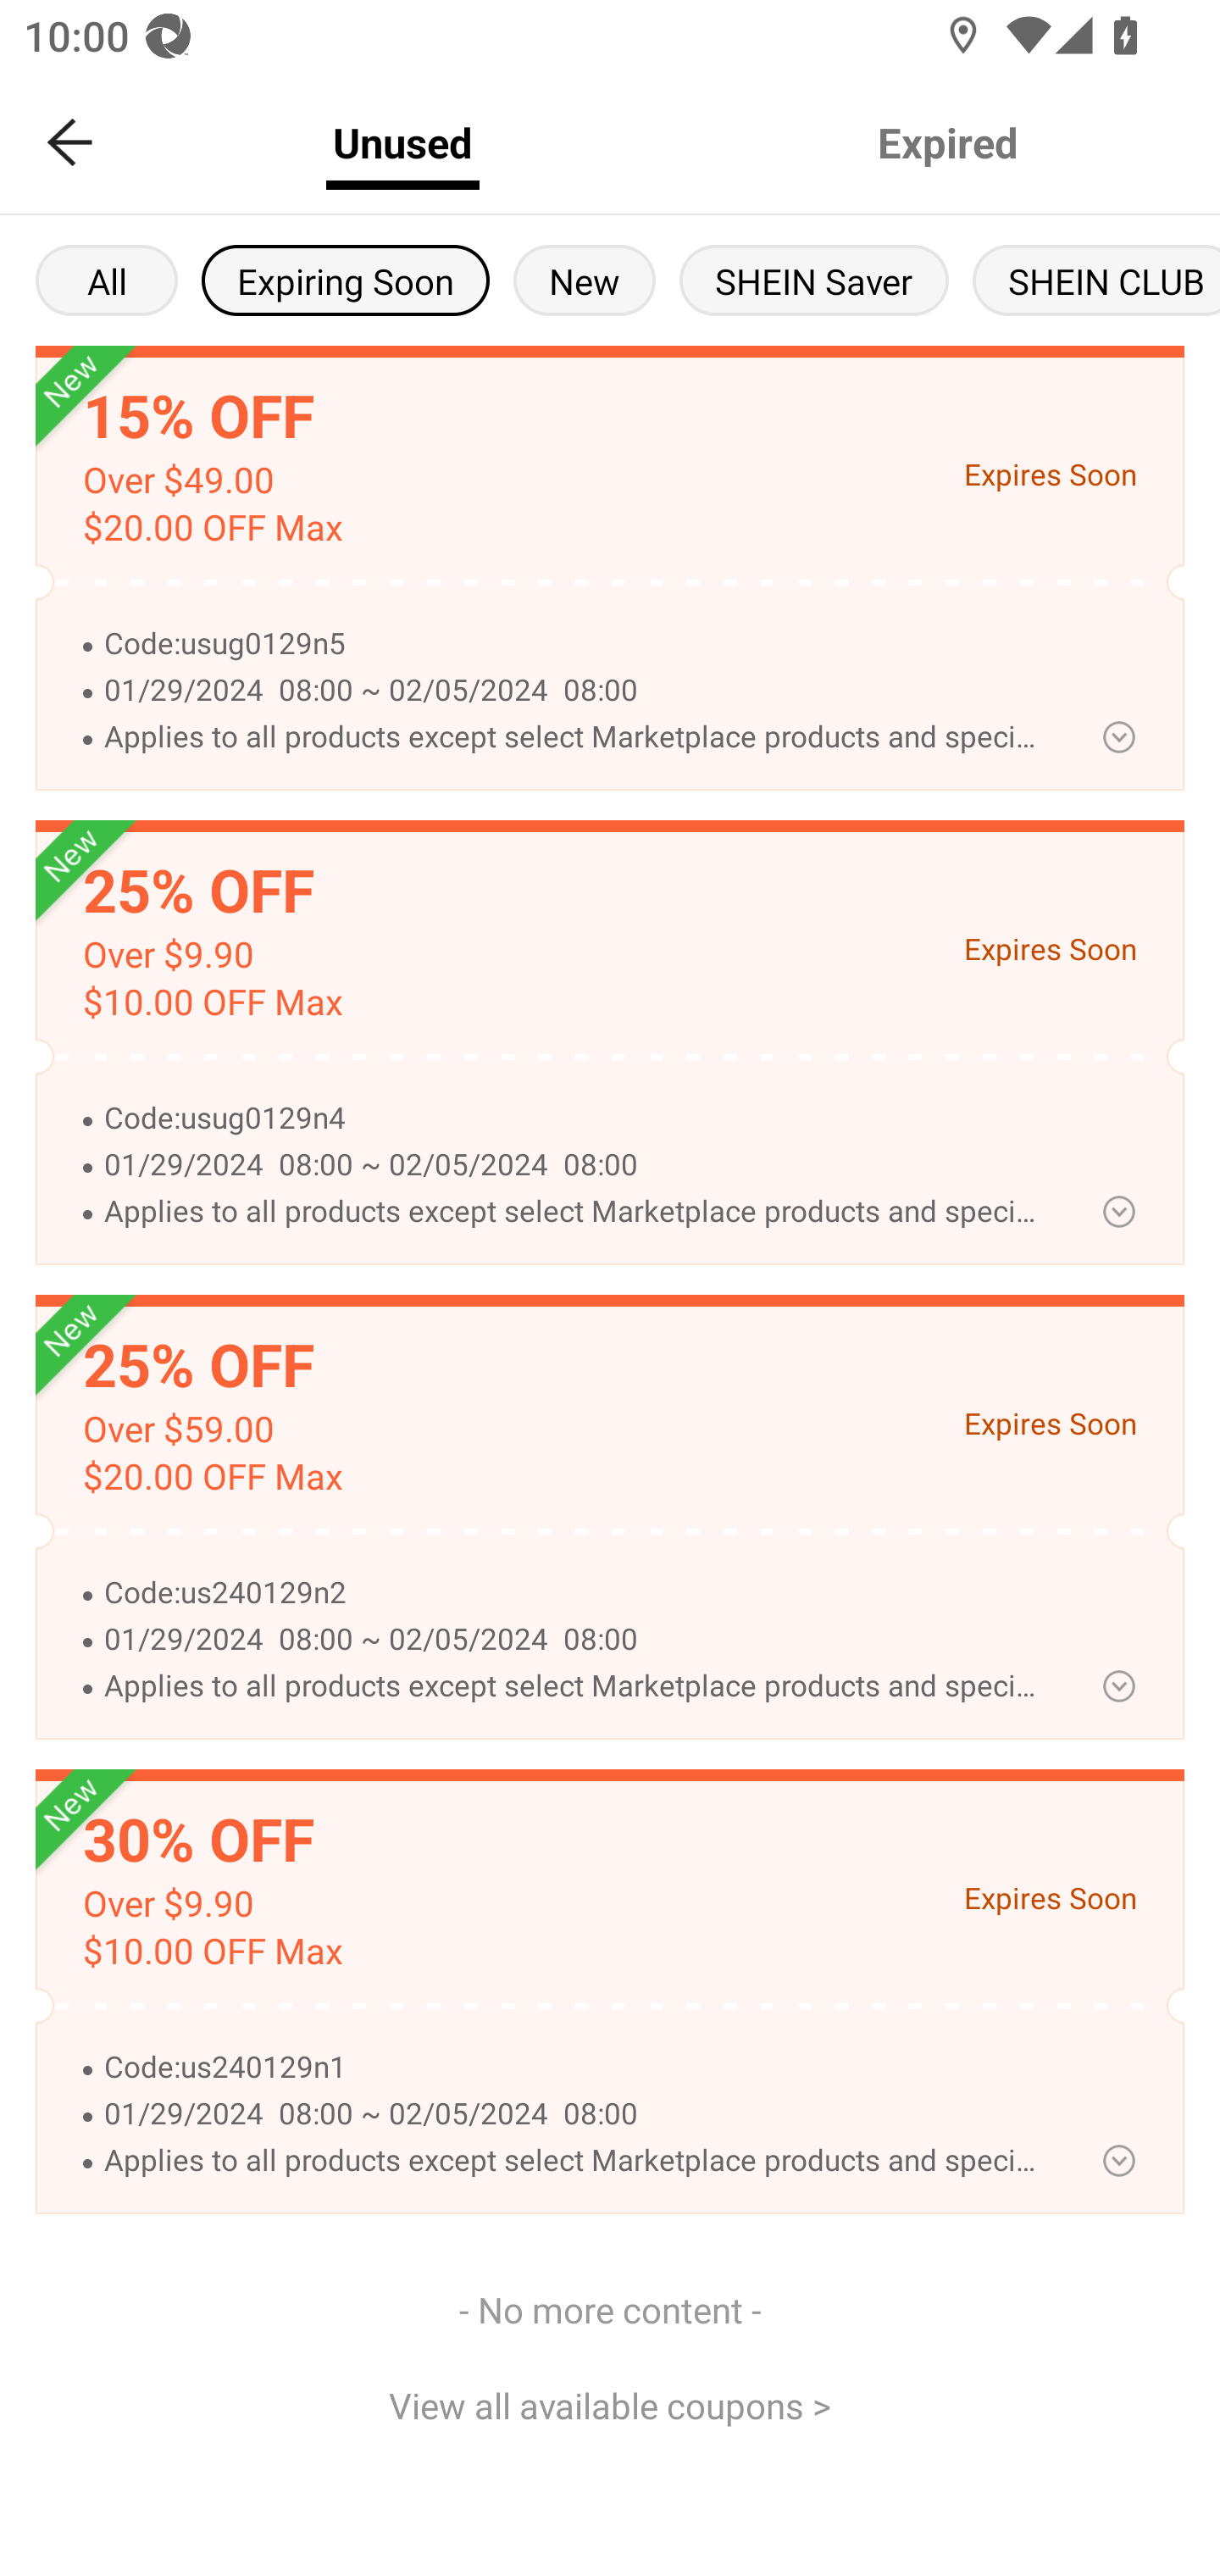 The width and height of the screenshot is (1220, 2576). What do you see at coordinates (1118, 1212) in the screenshot?
I see `Pack up` at bounding box center [1118, 1212].